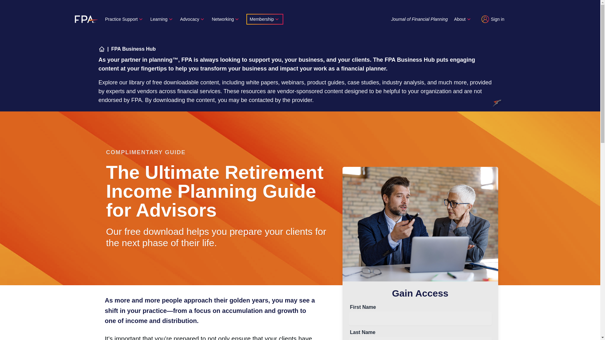 The height and width of the screenshot is (340, 605). I want to click on Networking, so click(226, 19).